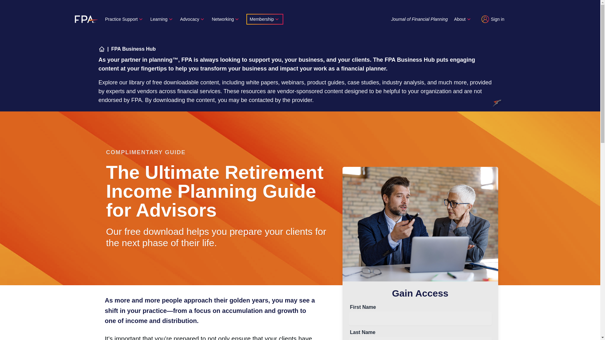 The height and width of the screenshot is (340, 605). I want to click on Networking, so click(226, 19).